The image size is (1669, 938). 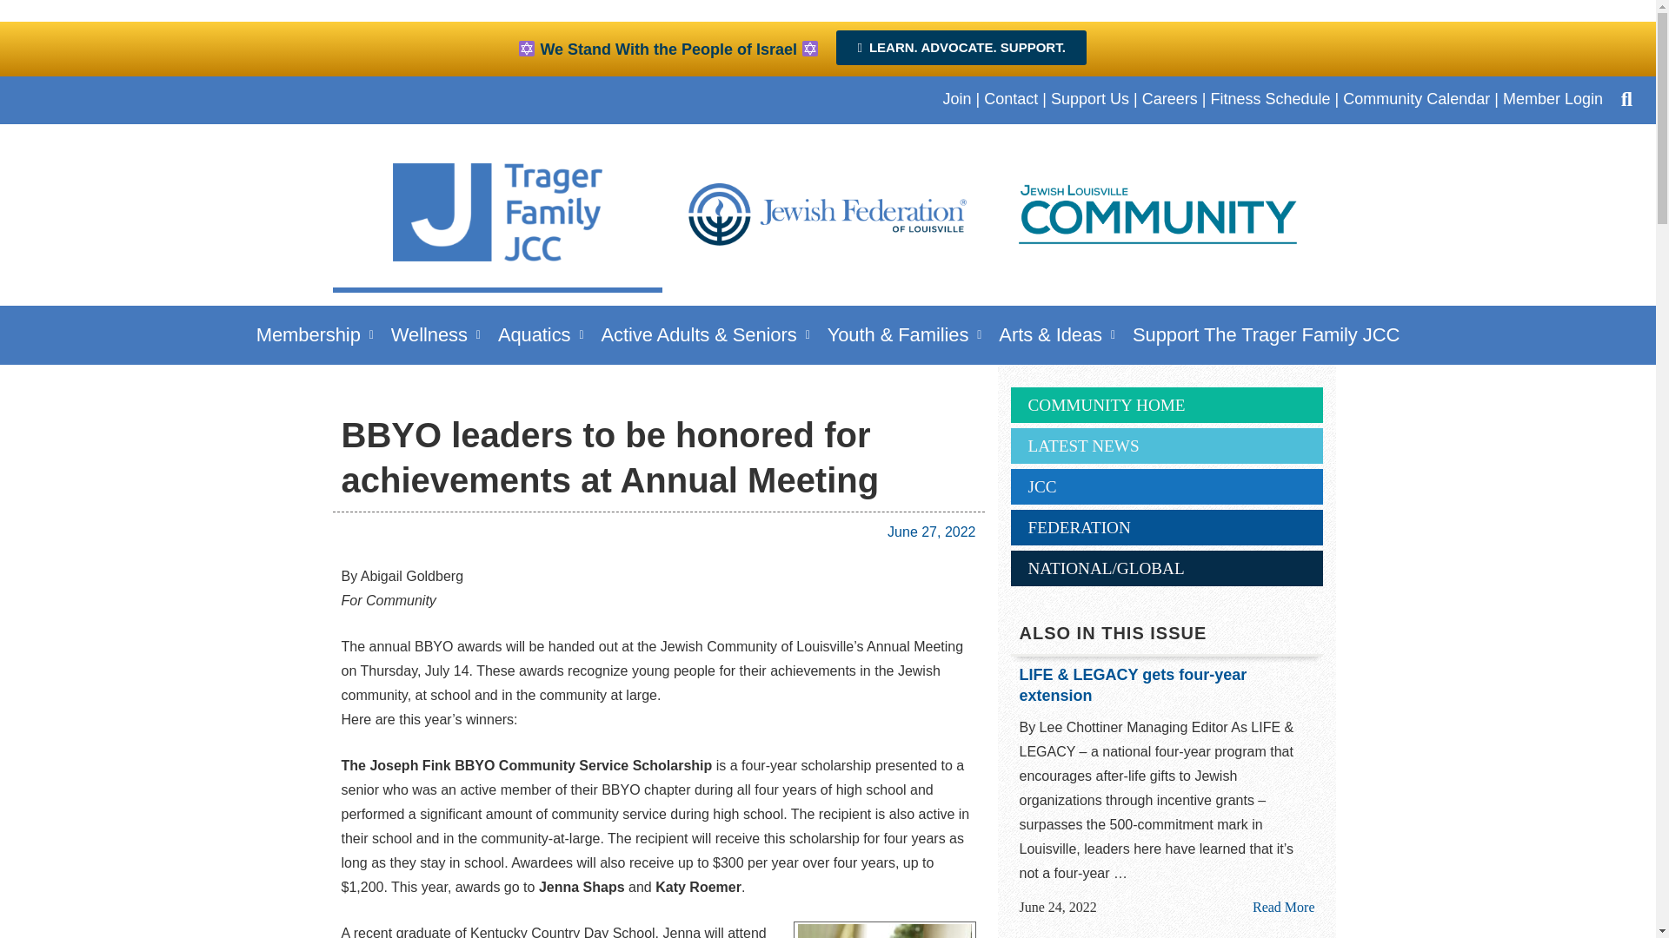 I want to click on Membership, so click(x=315, y=334).